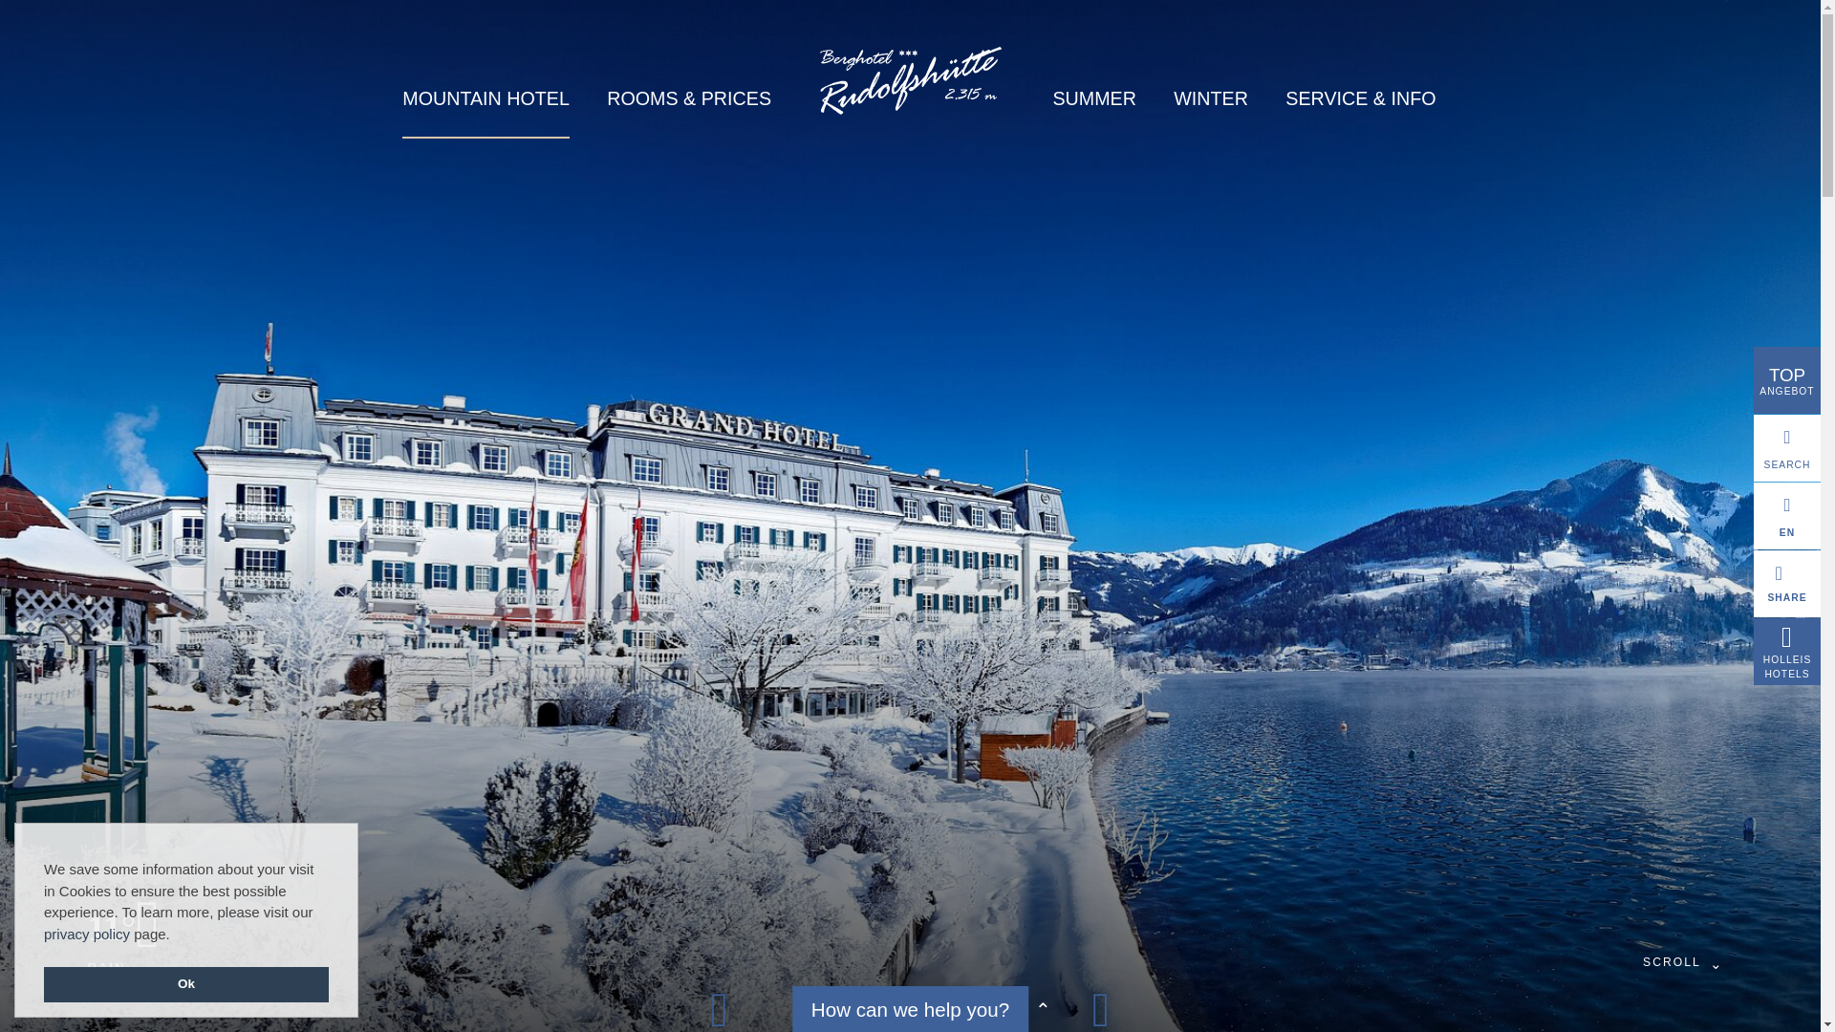 This screenshot has width=1835, height=1032. I want to click on MOUNTAIN HOTEL, so click(486, 98).